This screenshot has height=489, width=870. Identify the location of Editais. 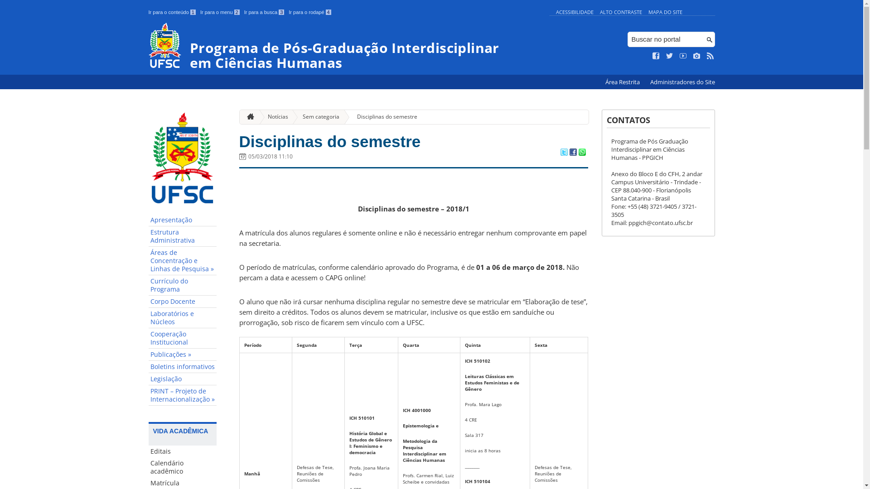
(183, 451).